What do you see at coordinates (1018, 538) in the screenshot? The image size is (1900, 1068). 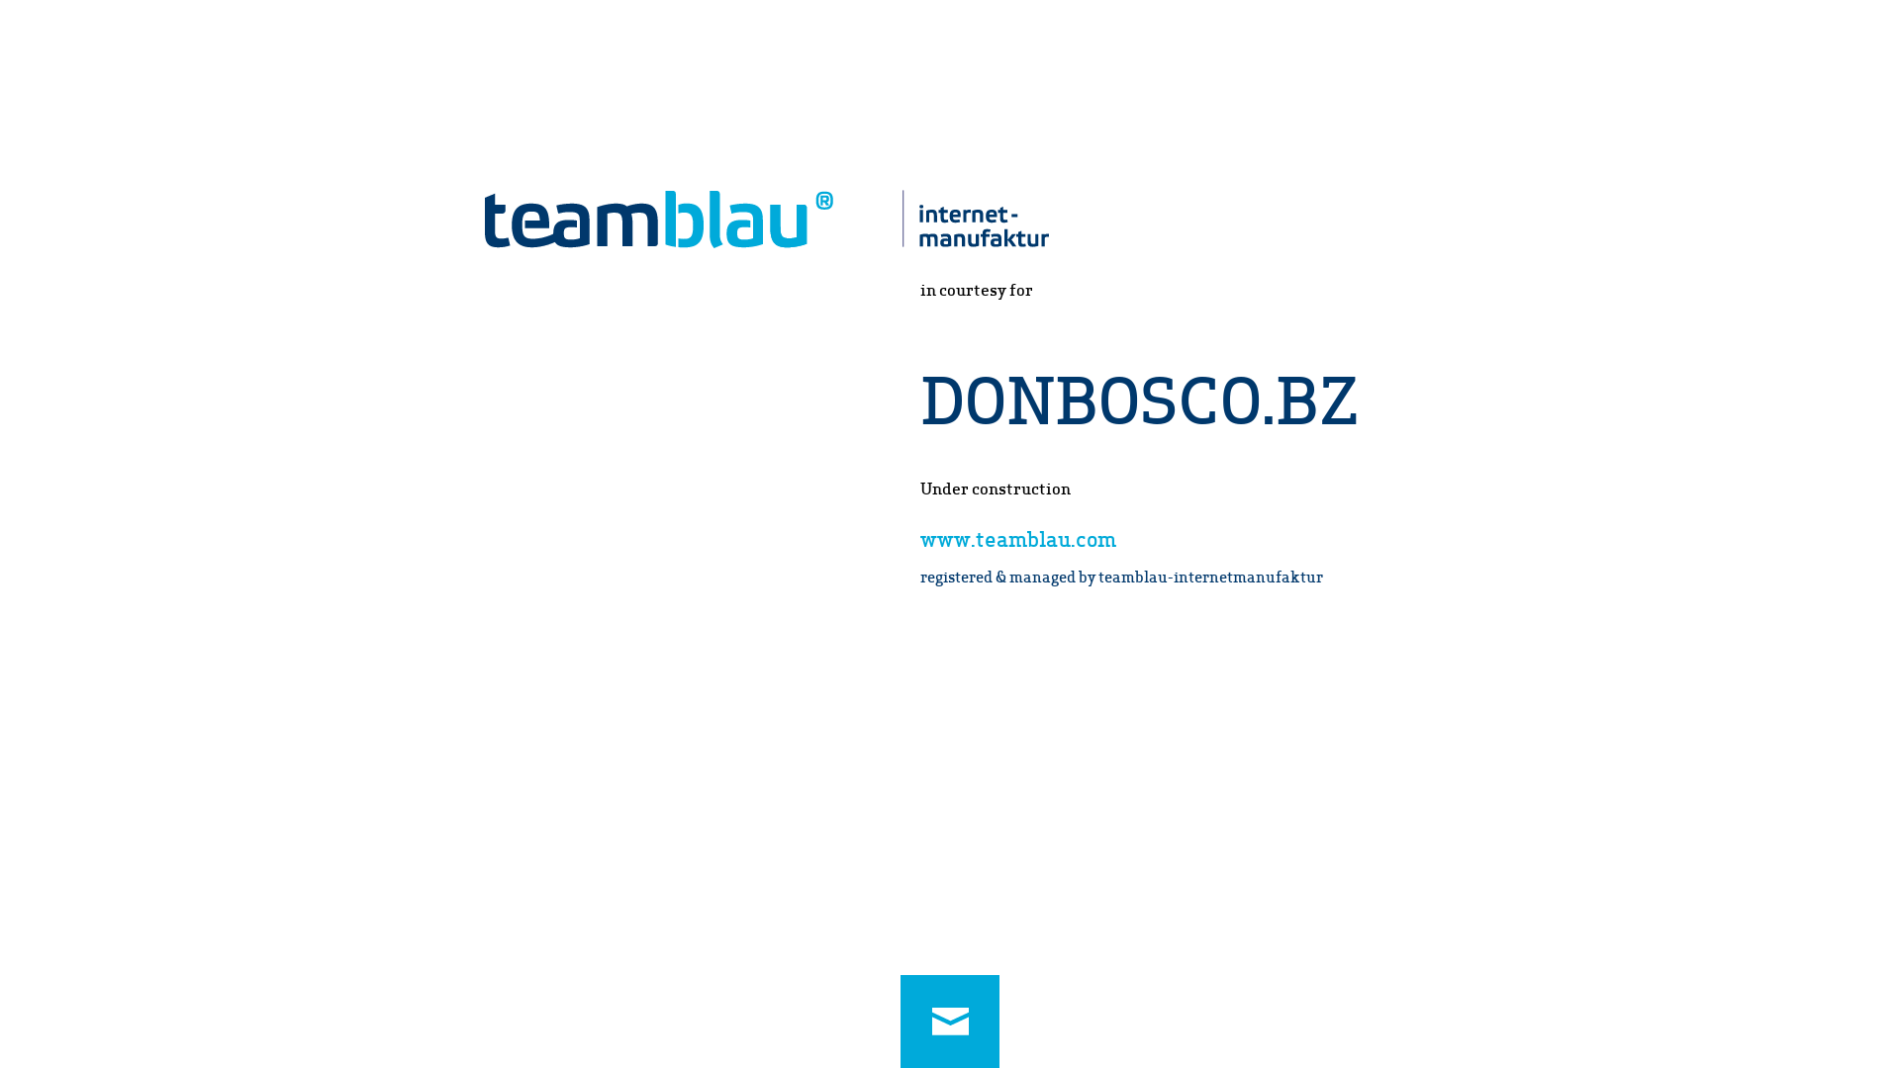 I see `www.teamblau.com` at bounding box center [1018, 538].